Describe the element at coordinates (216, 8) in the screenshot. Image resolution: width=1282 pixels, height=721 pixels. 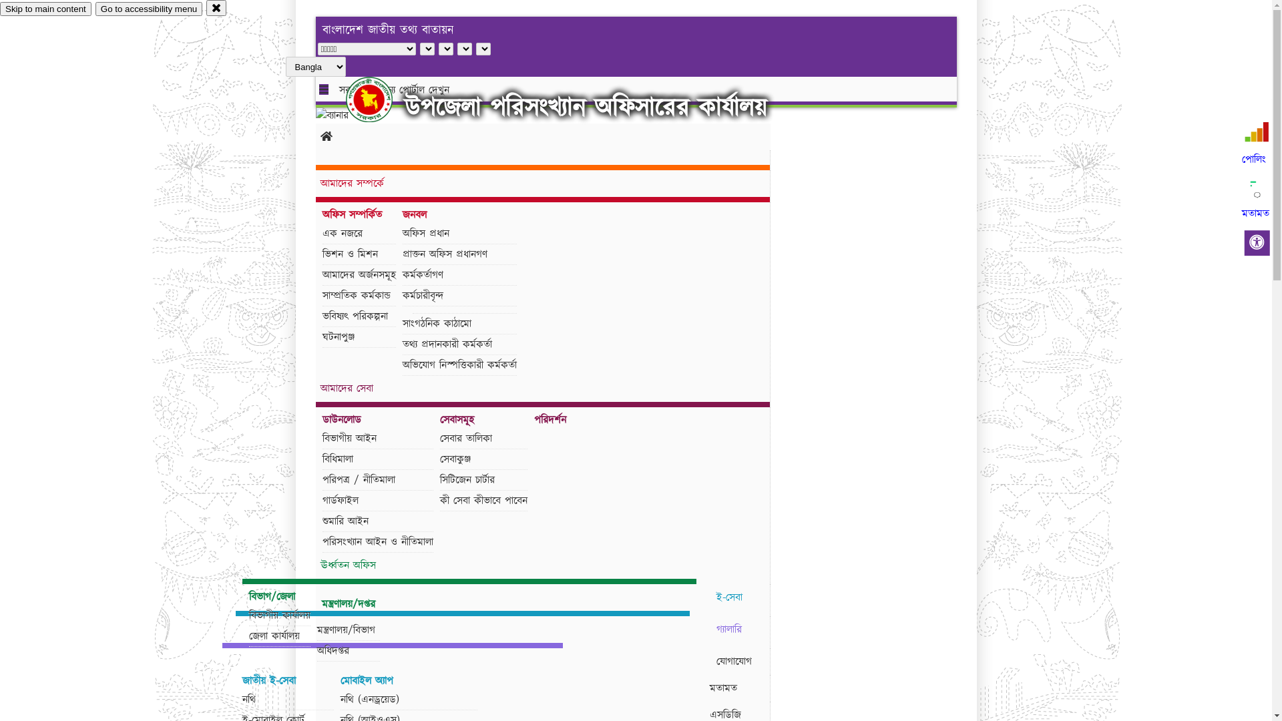
I see `close` at that location.